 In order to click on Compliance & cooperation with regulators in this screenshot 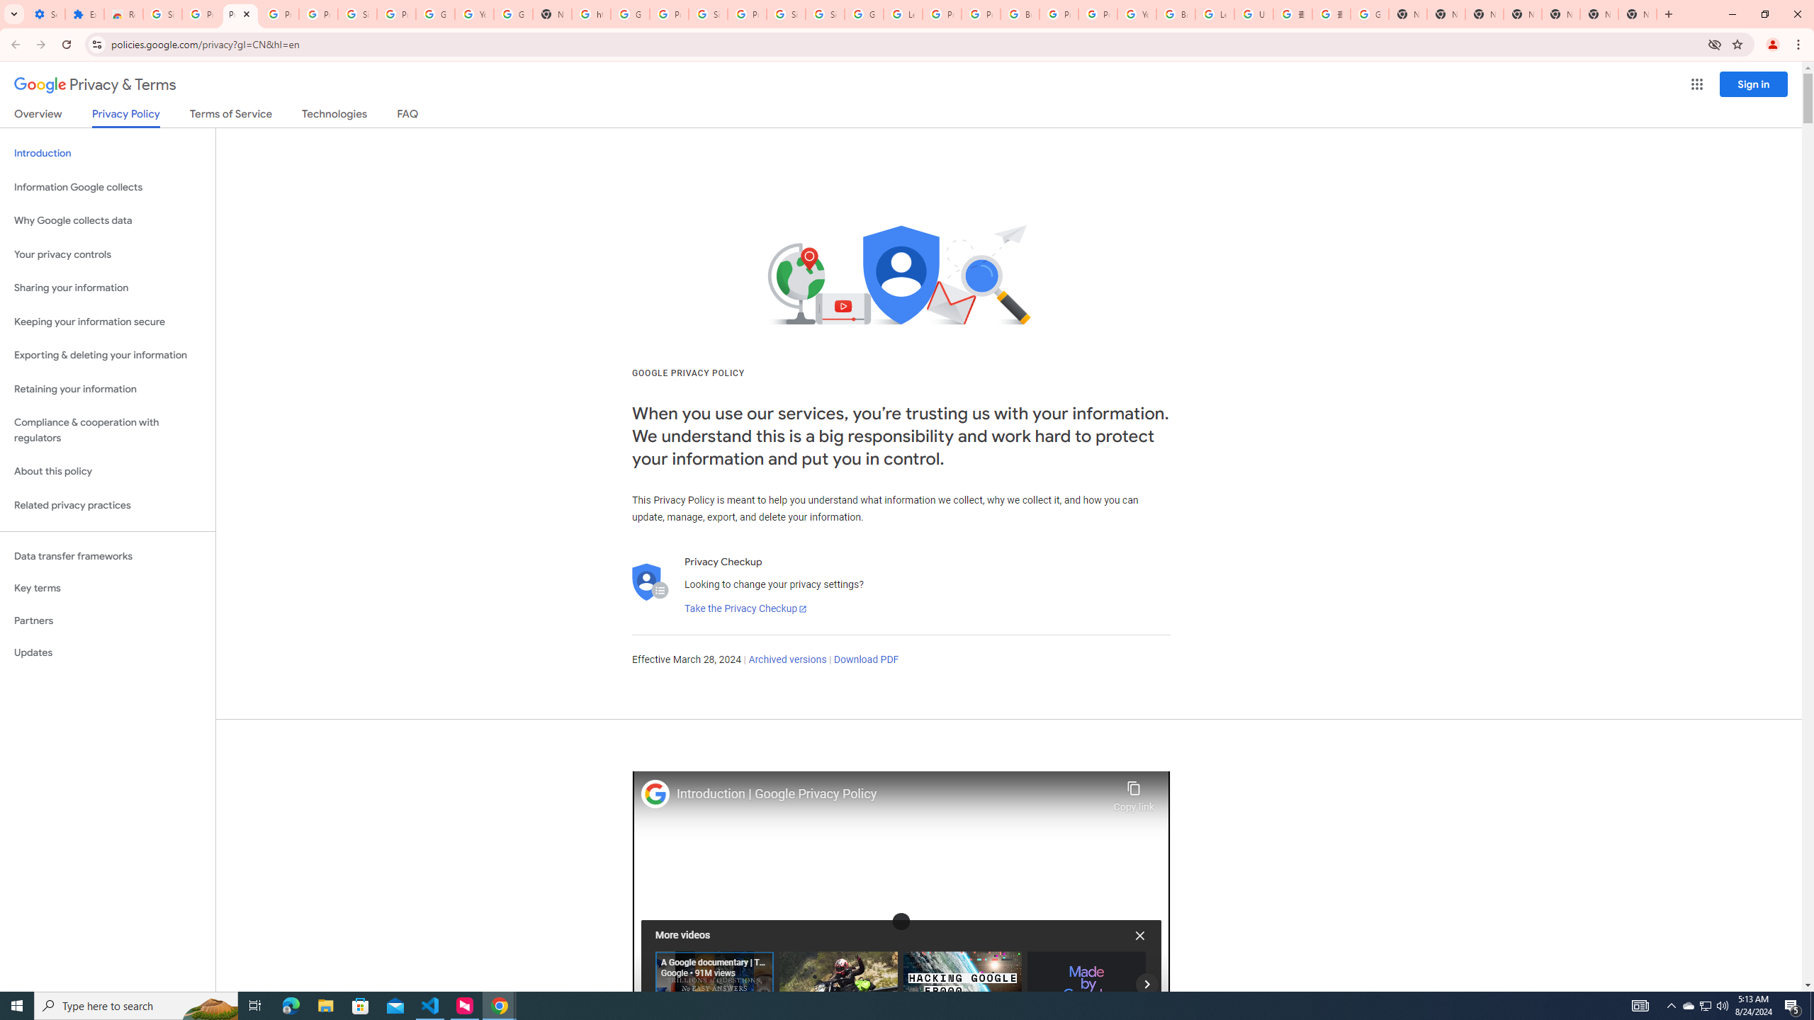, I will do `click(108, 431)`.